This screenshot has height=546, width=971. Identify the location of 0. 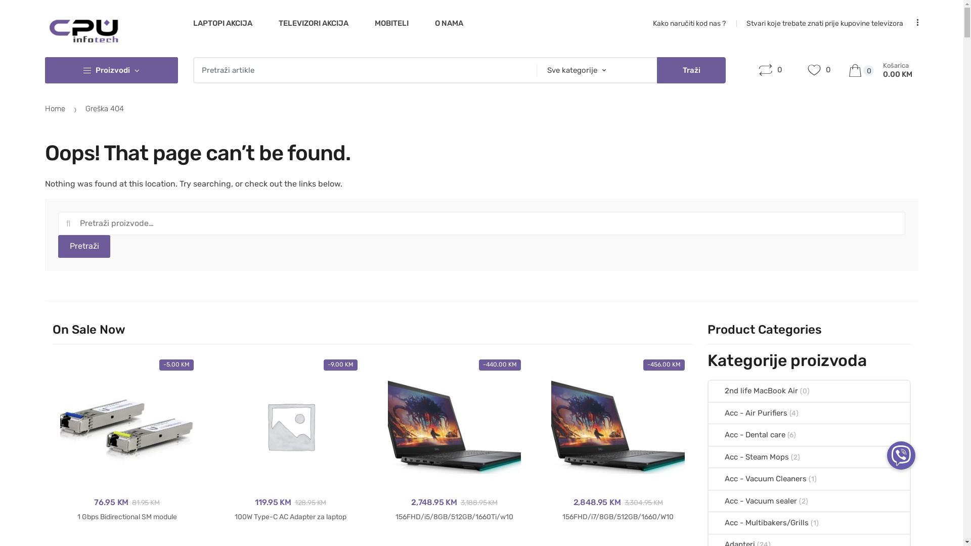
(819, 71).